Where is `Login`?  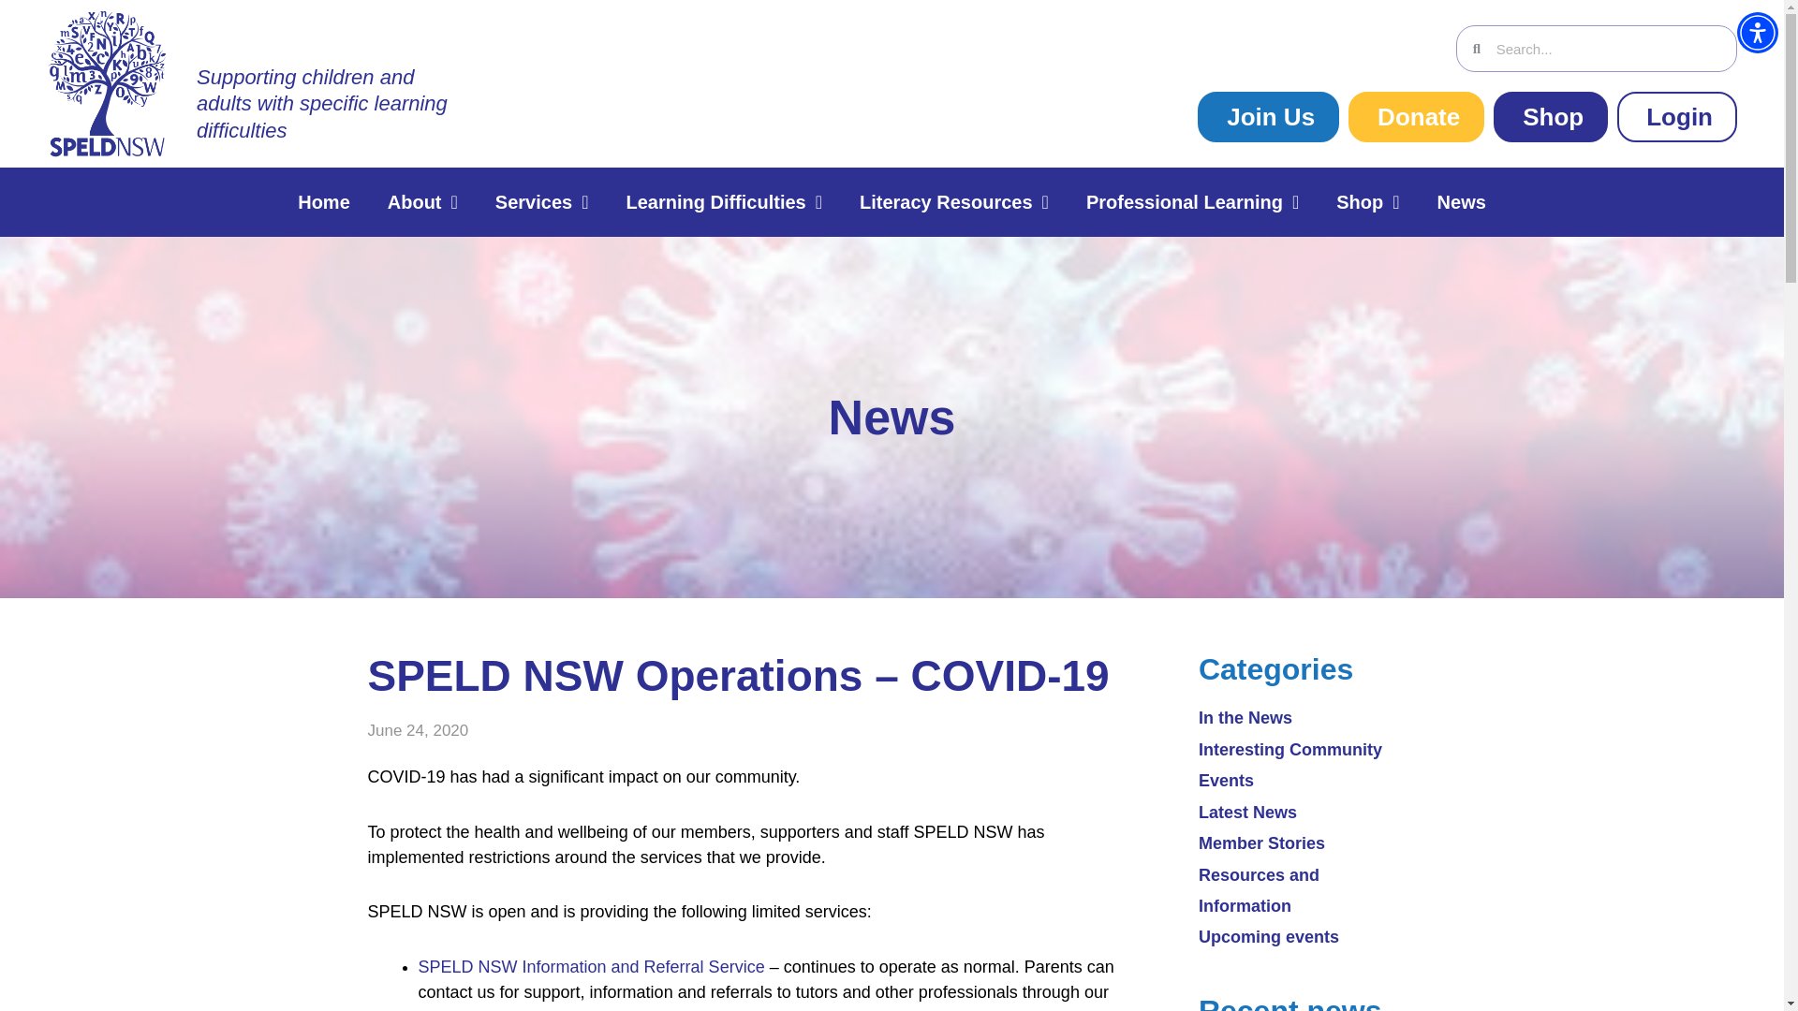
Login is located at coordinates (1676, 117).